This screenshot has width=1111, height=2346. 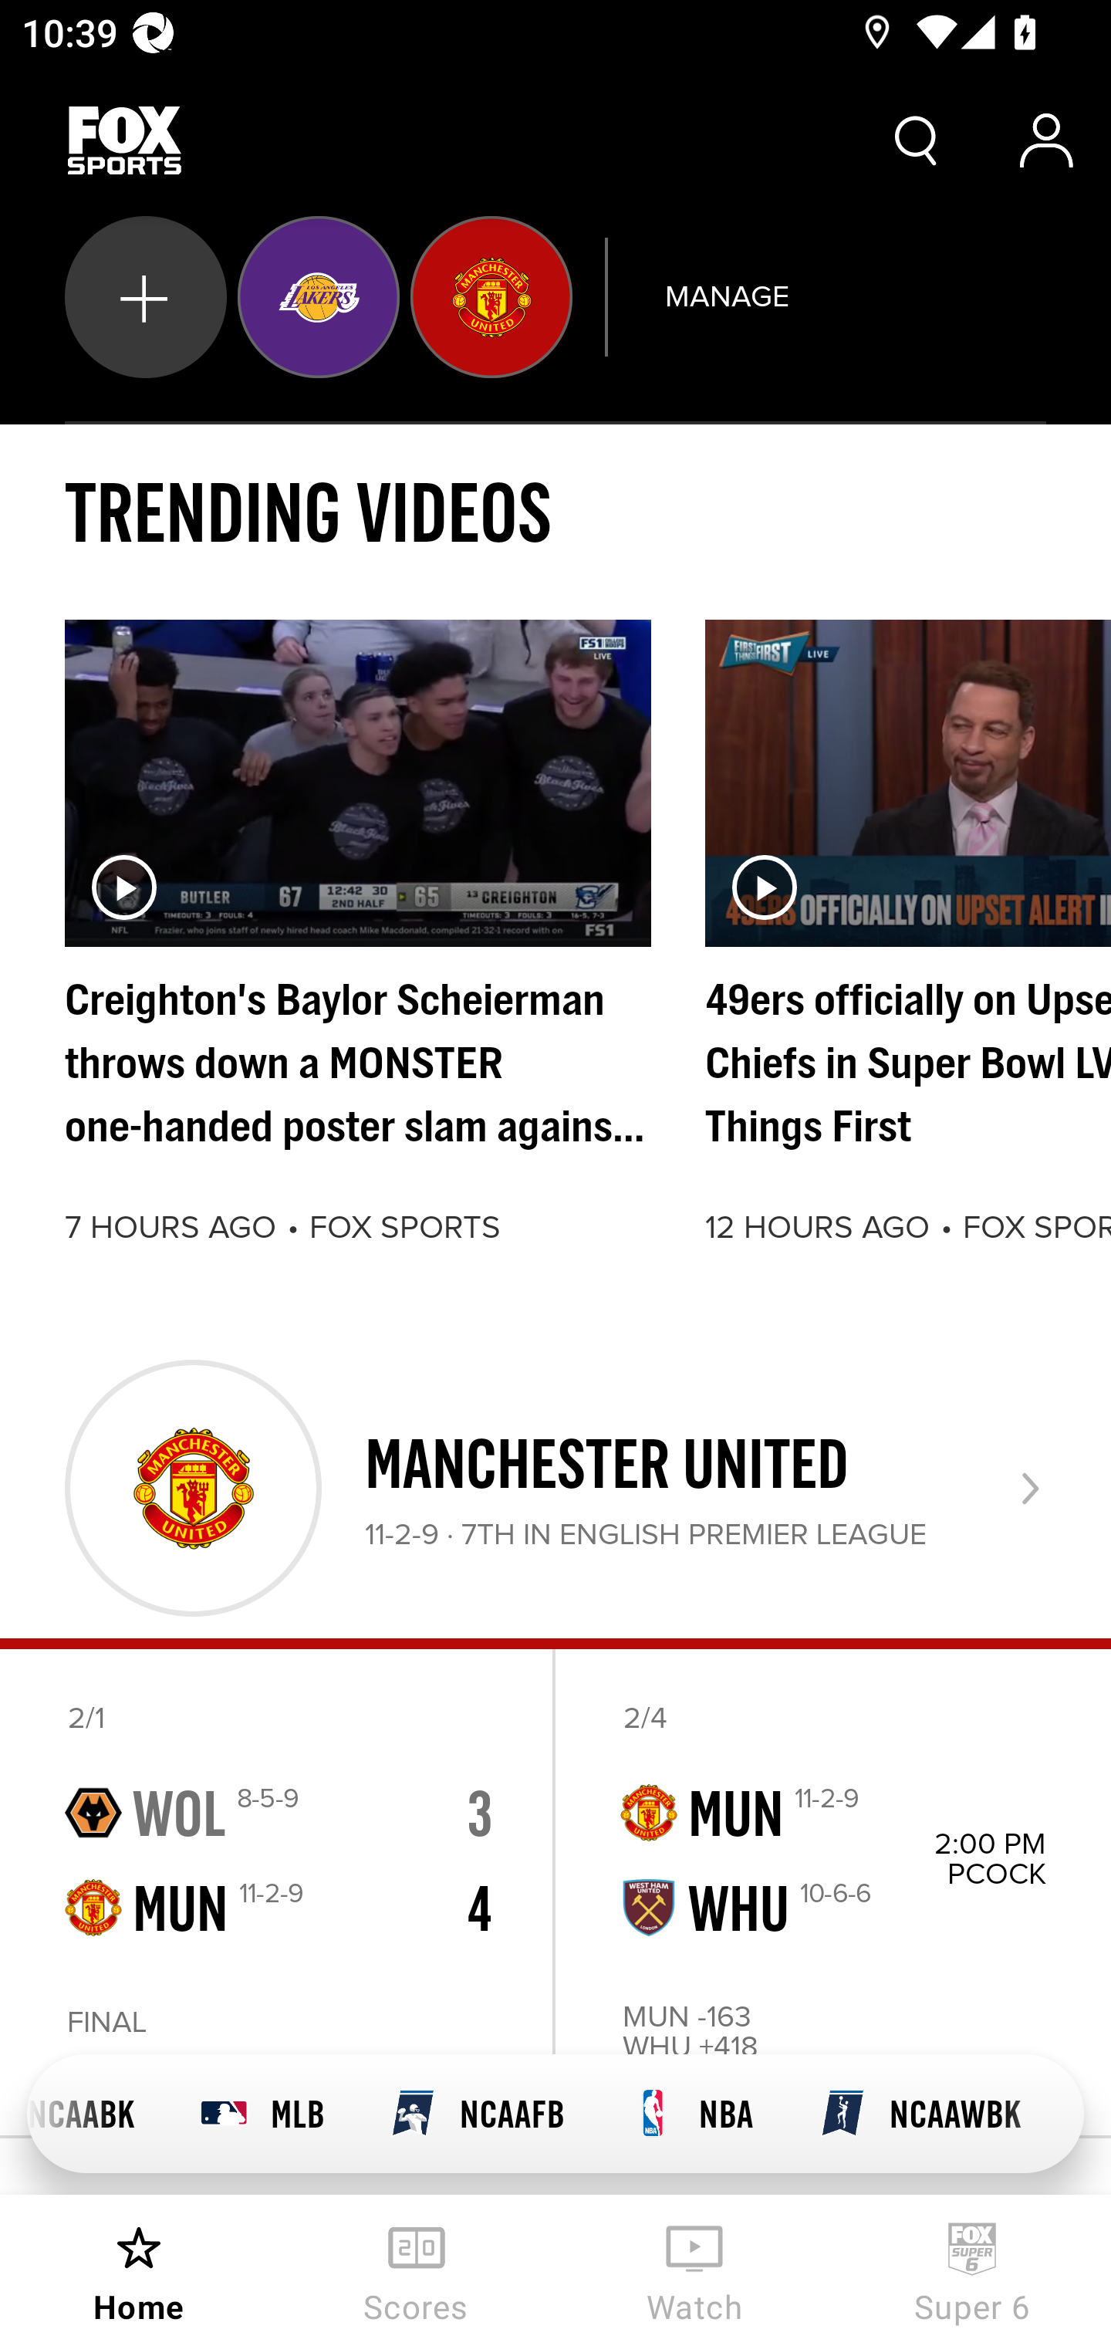 I want to click on Super 6, so click(x=972, y=2270).